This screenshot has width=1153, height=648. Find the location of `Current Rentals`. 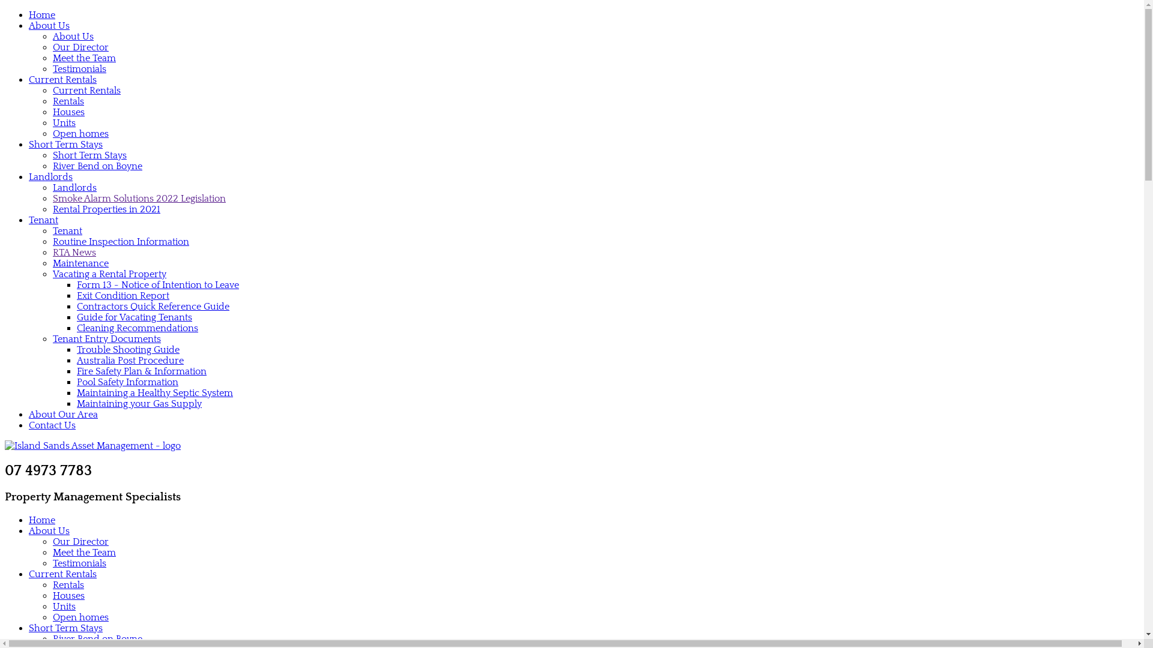

Current Rentals is located at coordinates (86, 91).